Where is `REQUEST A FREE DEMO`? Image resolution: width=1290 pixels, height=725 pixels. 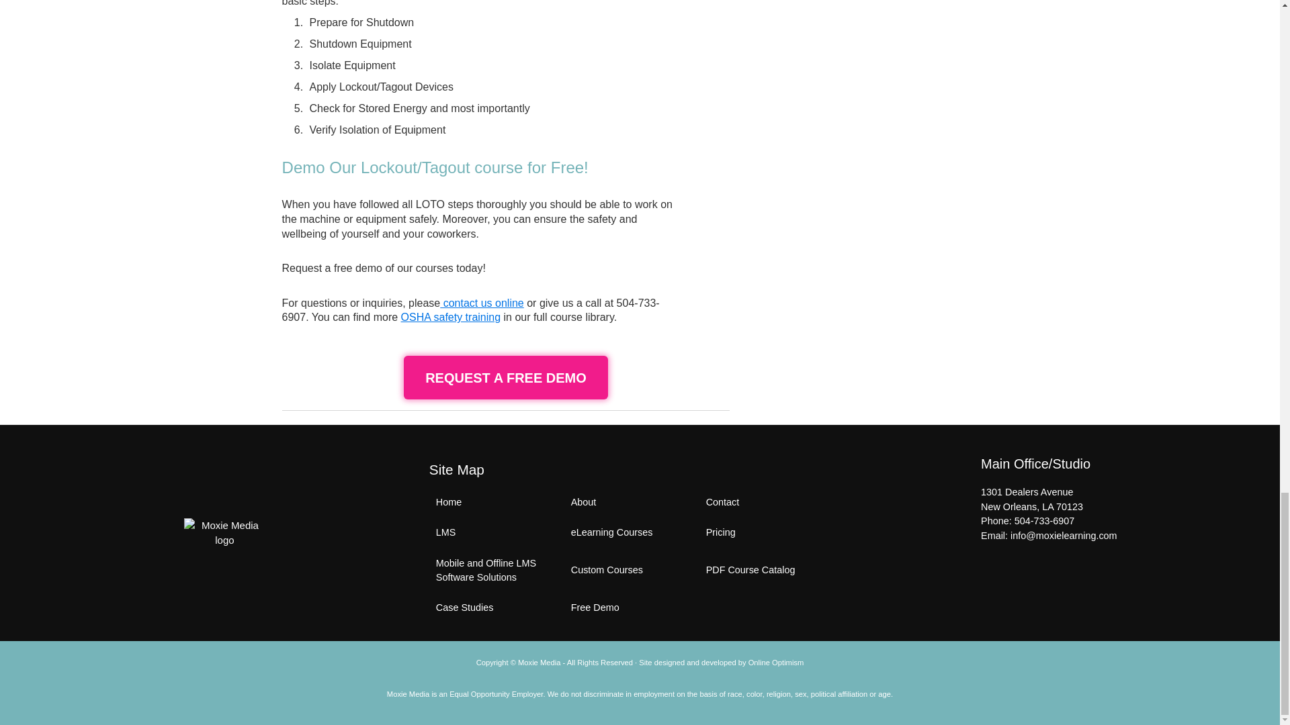 REQUEST A FREE DEMO is located at coordinates (505, 377).